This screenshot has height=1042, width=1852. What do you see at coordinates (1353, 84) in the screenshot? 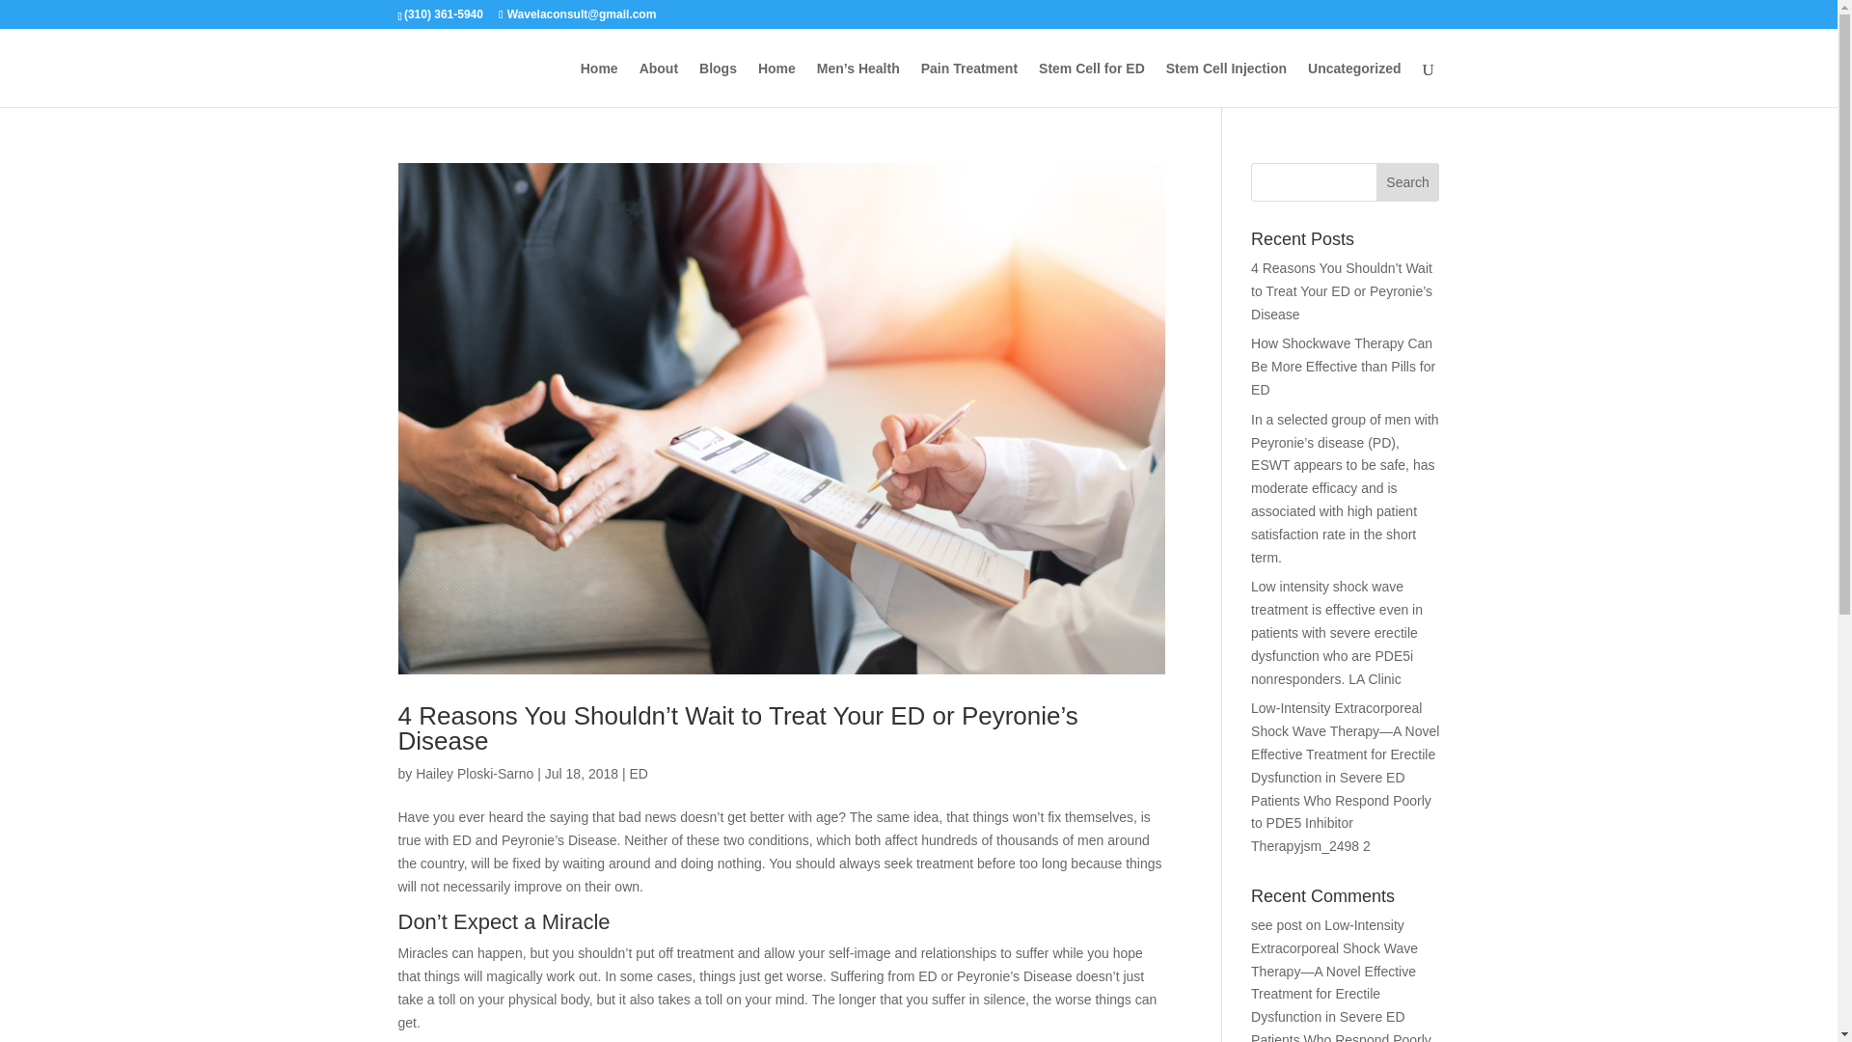
I see `Uncategorized` at bounding box center [1353, 84].